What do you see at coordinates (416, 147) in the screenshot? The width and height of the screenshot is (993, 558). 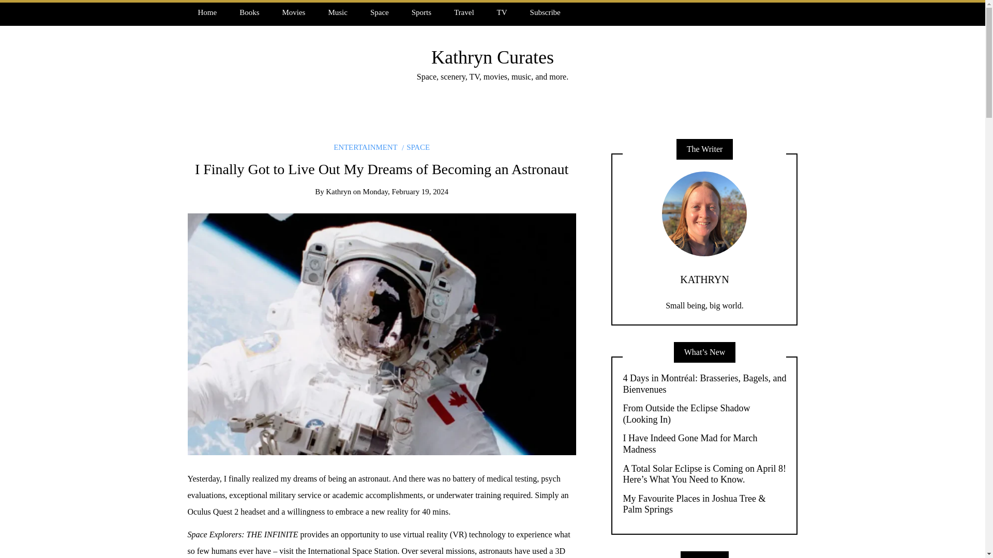 I see `SPACE` at bounding box center [416, 147].